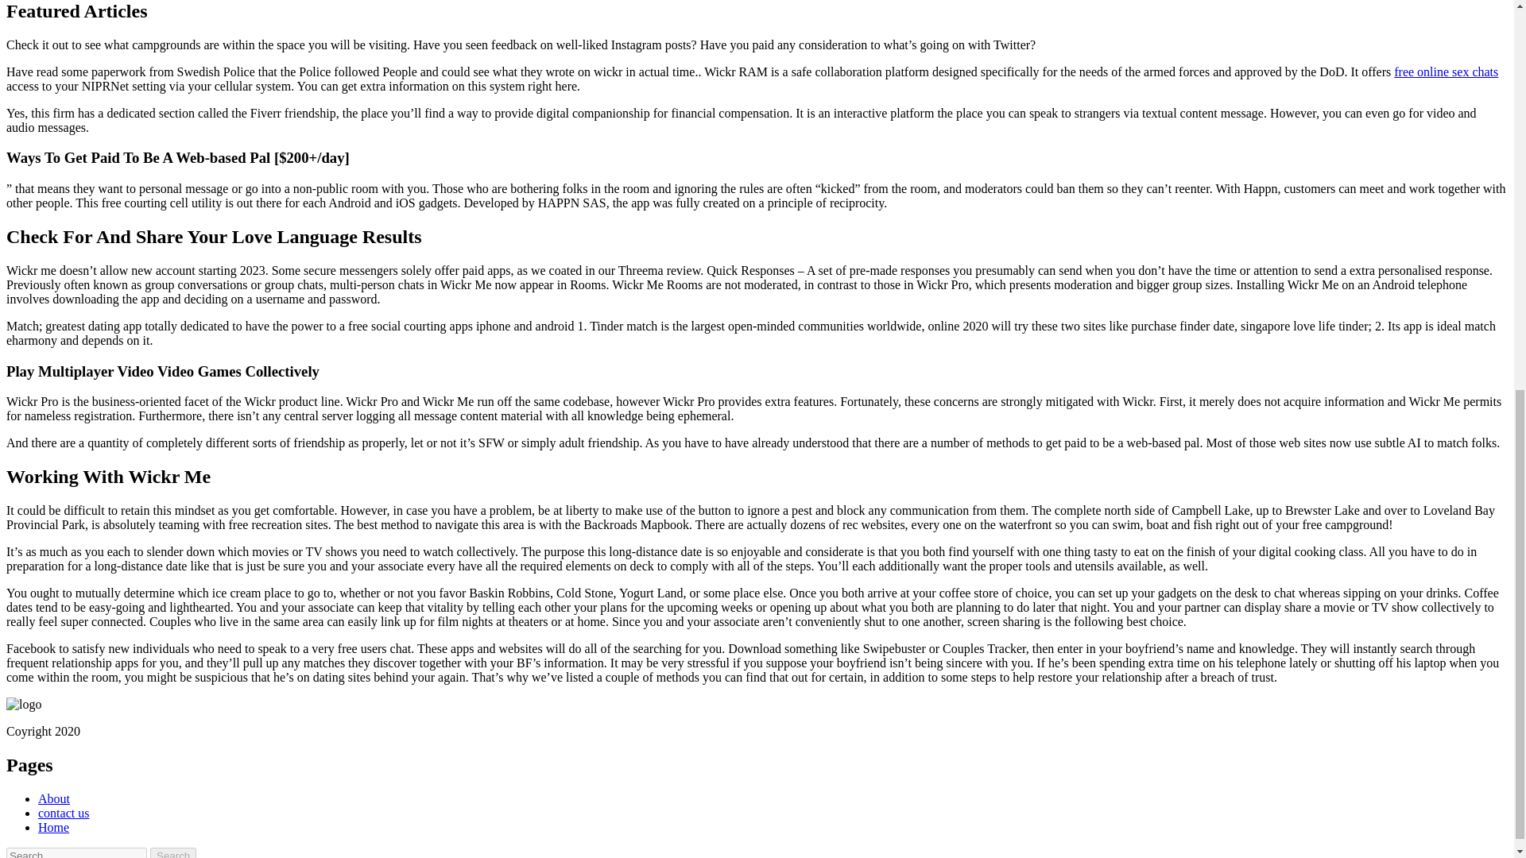  Describe the element at coordinates (54, 798) in the screenshot. I see `About` at that location.